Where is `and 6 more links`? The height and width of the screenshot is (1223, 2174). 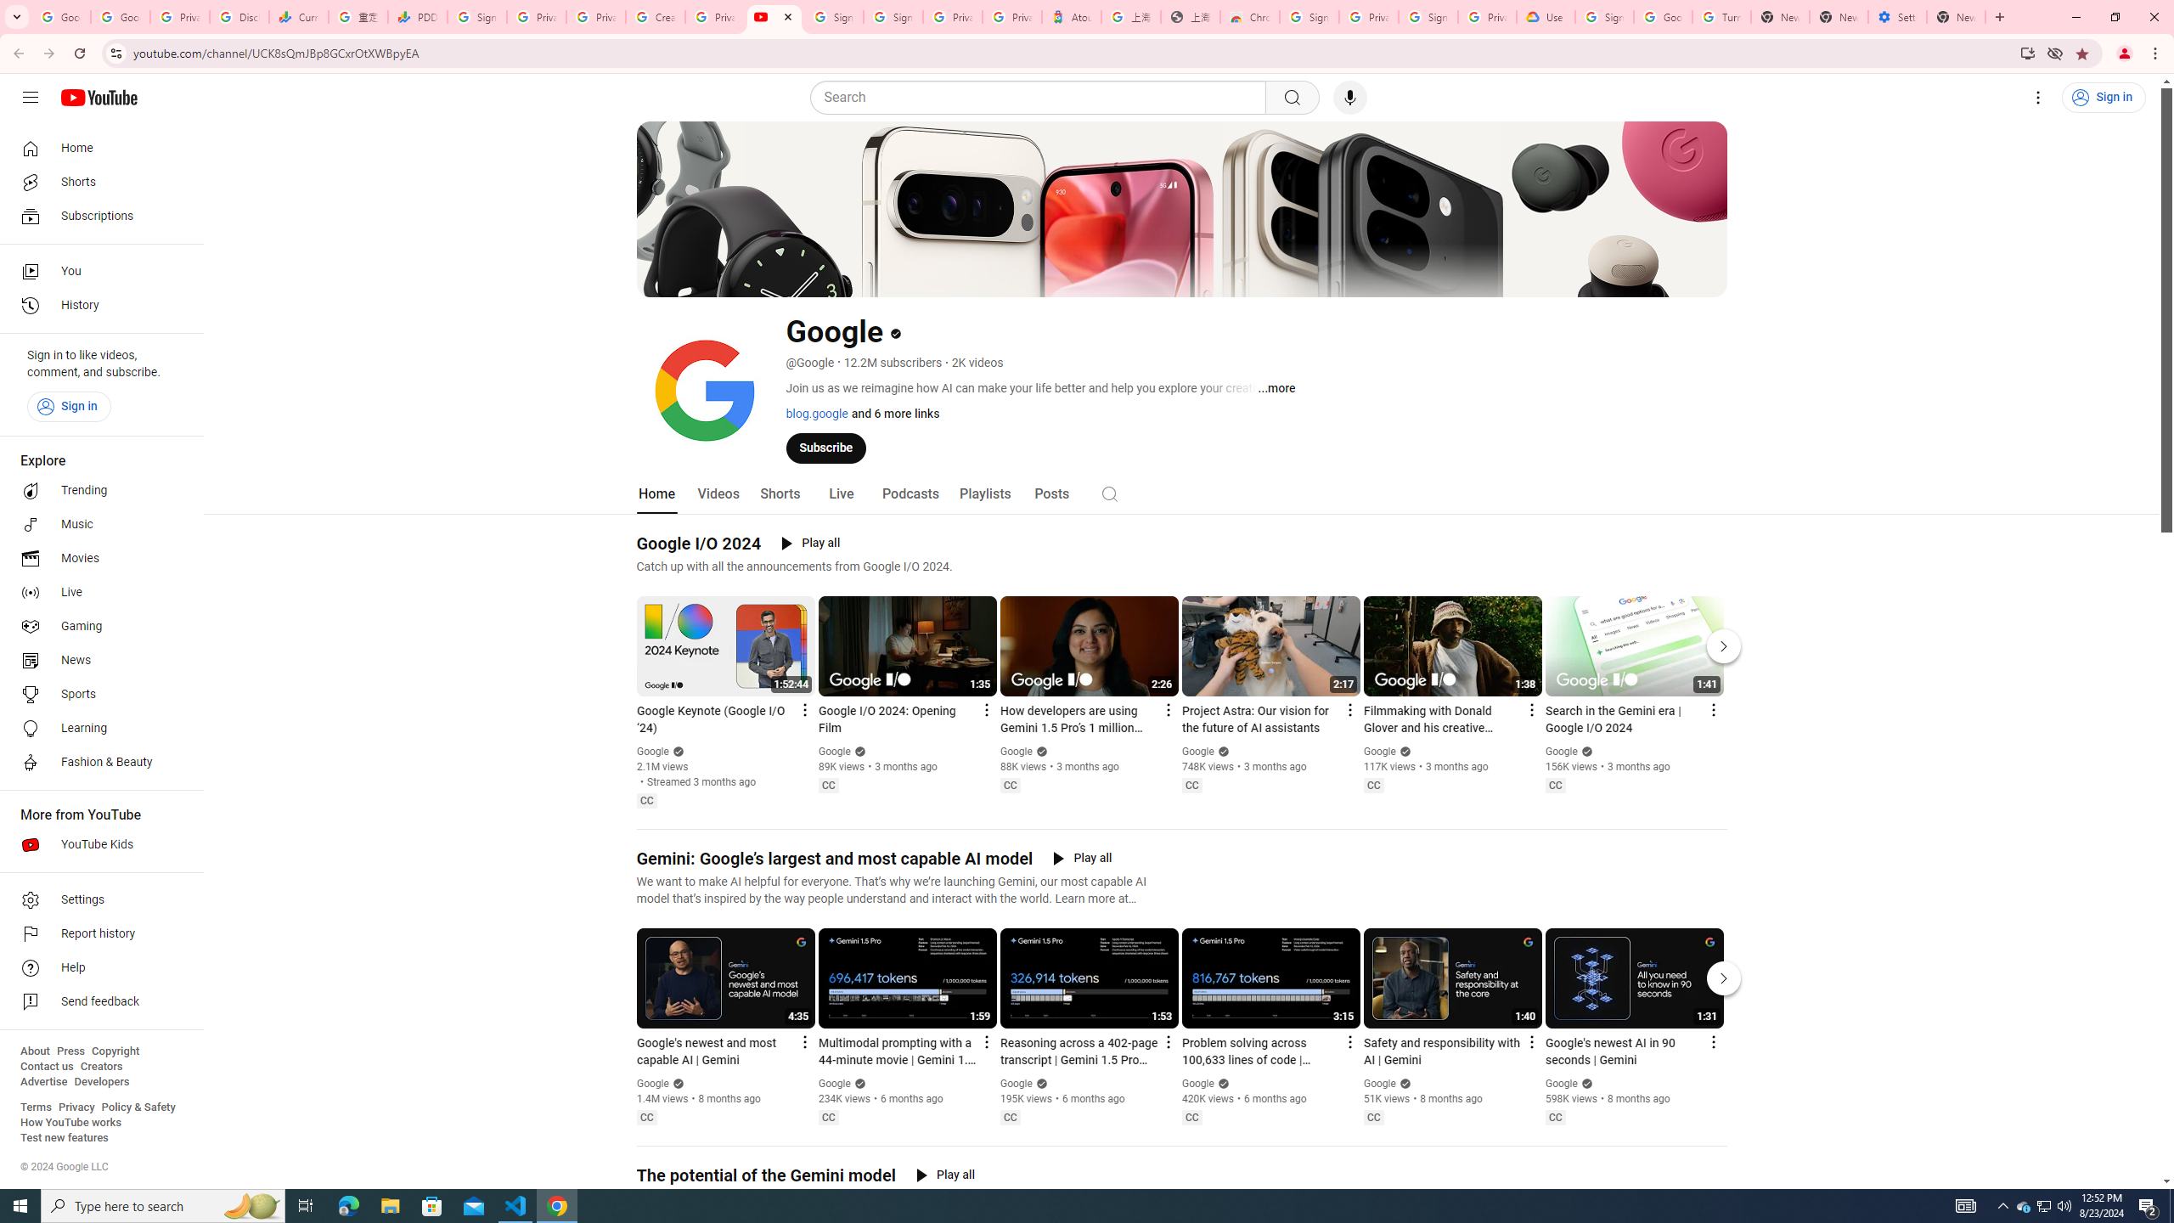 and 6 more links is located at coordinates (893, 413).